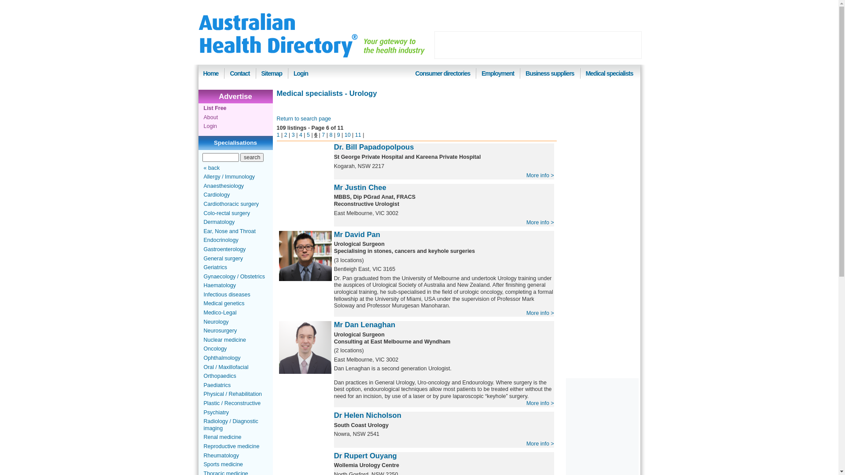  Describe the element at coordinates (221, 240) in the screenshot. I see `Endocrinology` at that location.